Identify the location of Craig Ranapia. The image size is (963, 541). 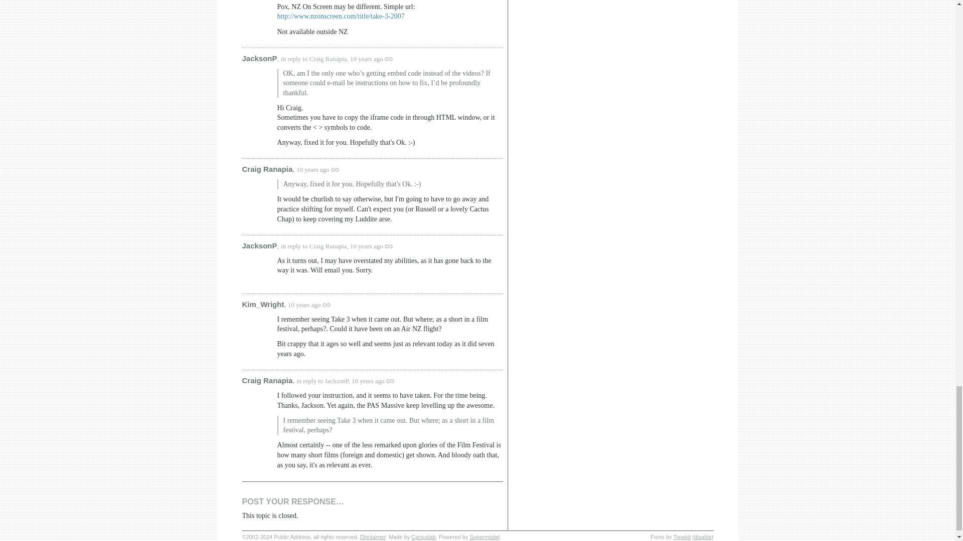
(267, 169).